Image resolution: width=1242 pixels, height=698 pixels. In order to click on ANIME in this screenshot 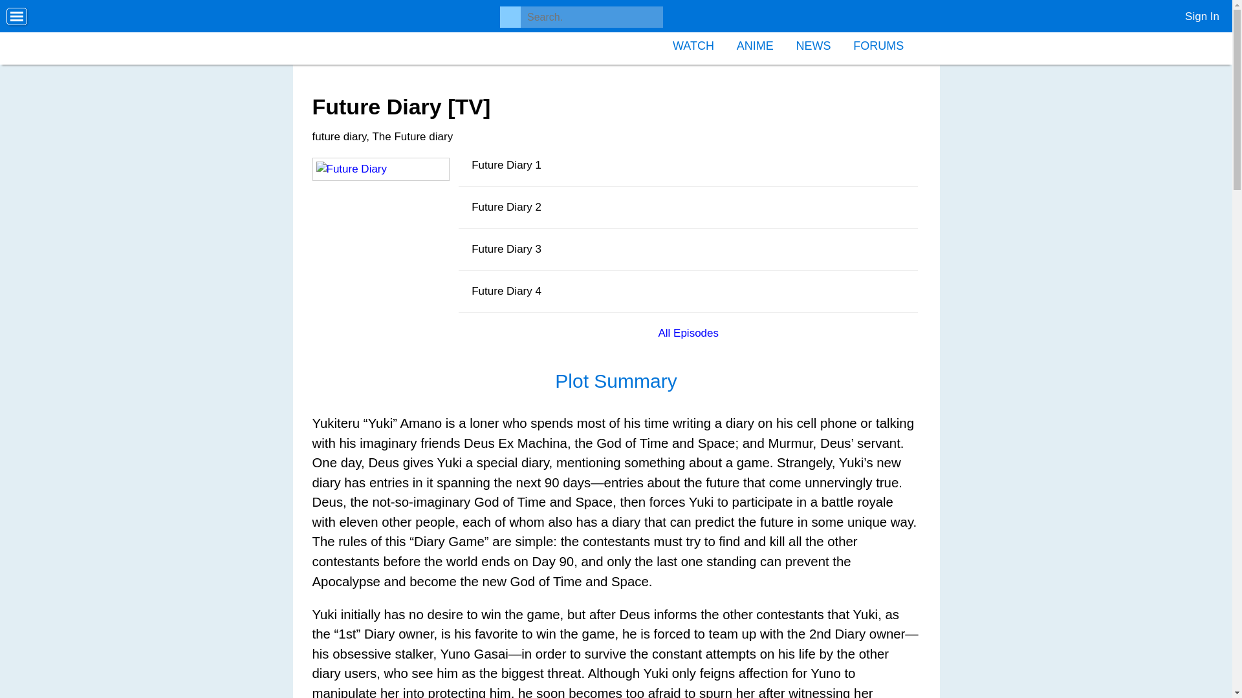, I will do `click(755, 44)`.